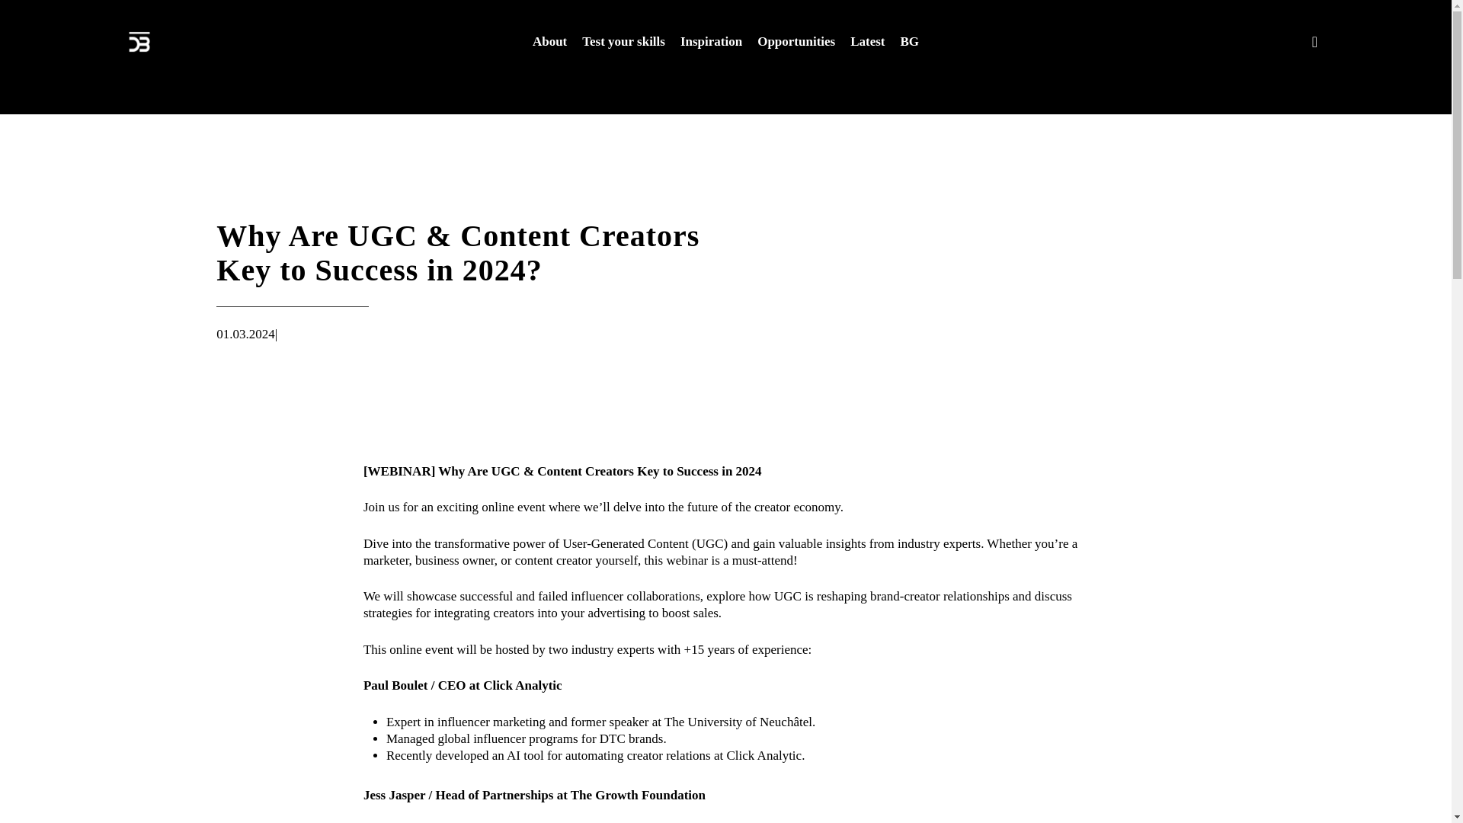  Describe the element at coordinates (623, 41) in the screenshot. I see `Test your skills` at that location.